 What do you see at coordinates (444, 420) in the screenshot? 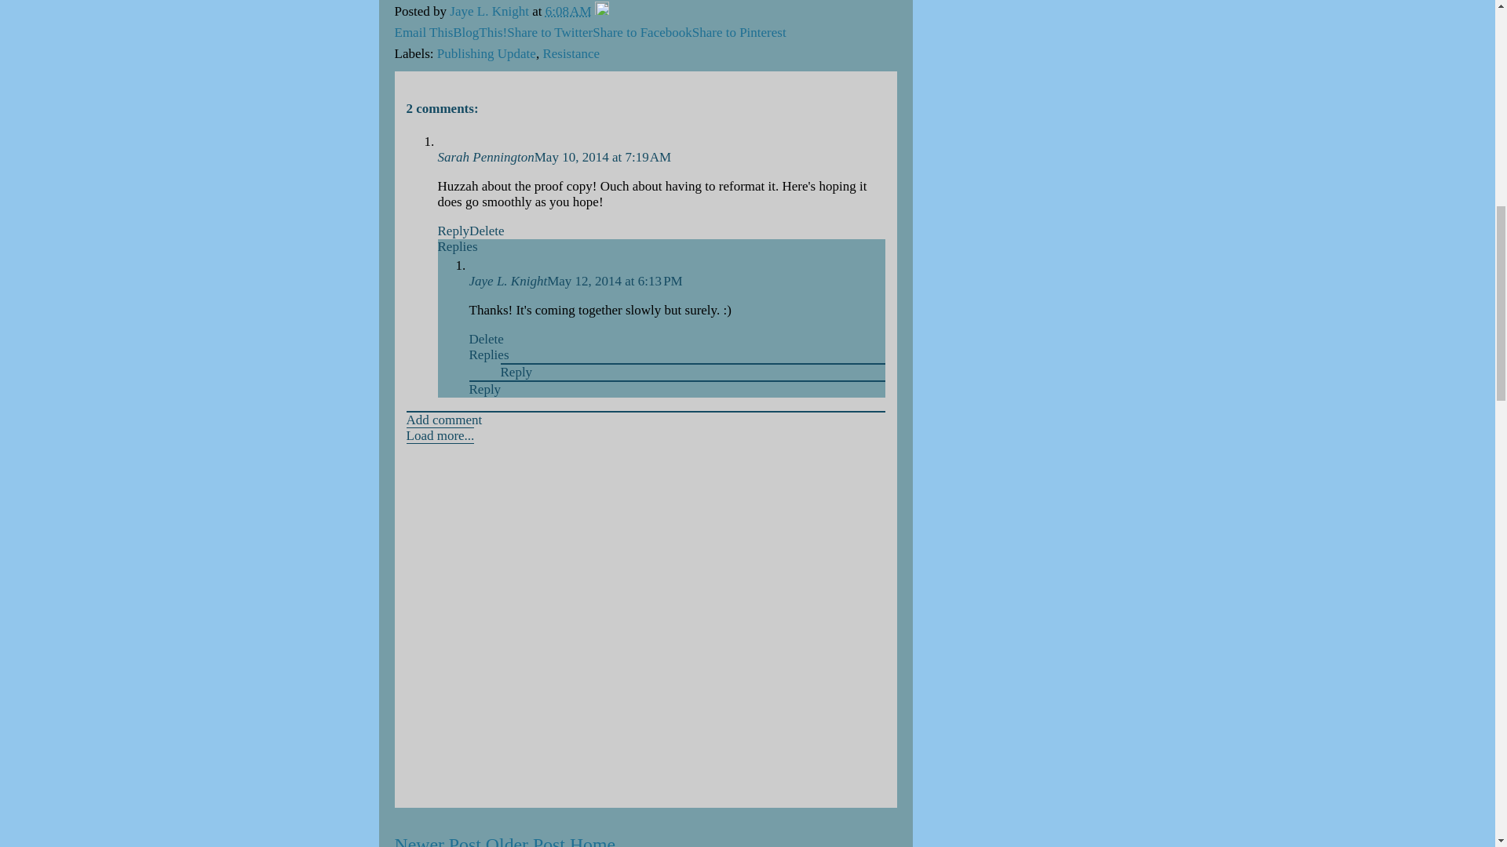
I see `Add comment` at bounding box center [444, 420].